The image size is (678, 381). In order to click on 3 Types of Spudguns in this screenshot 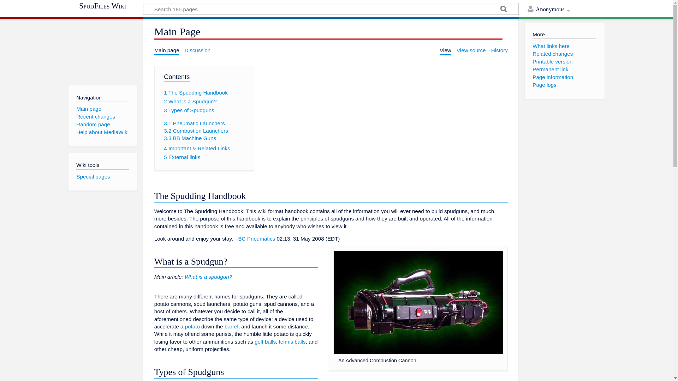, I will do `click(189, 110)`.